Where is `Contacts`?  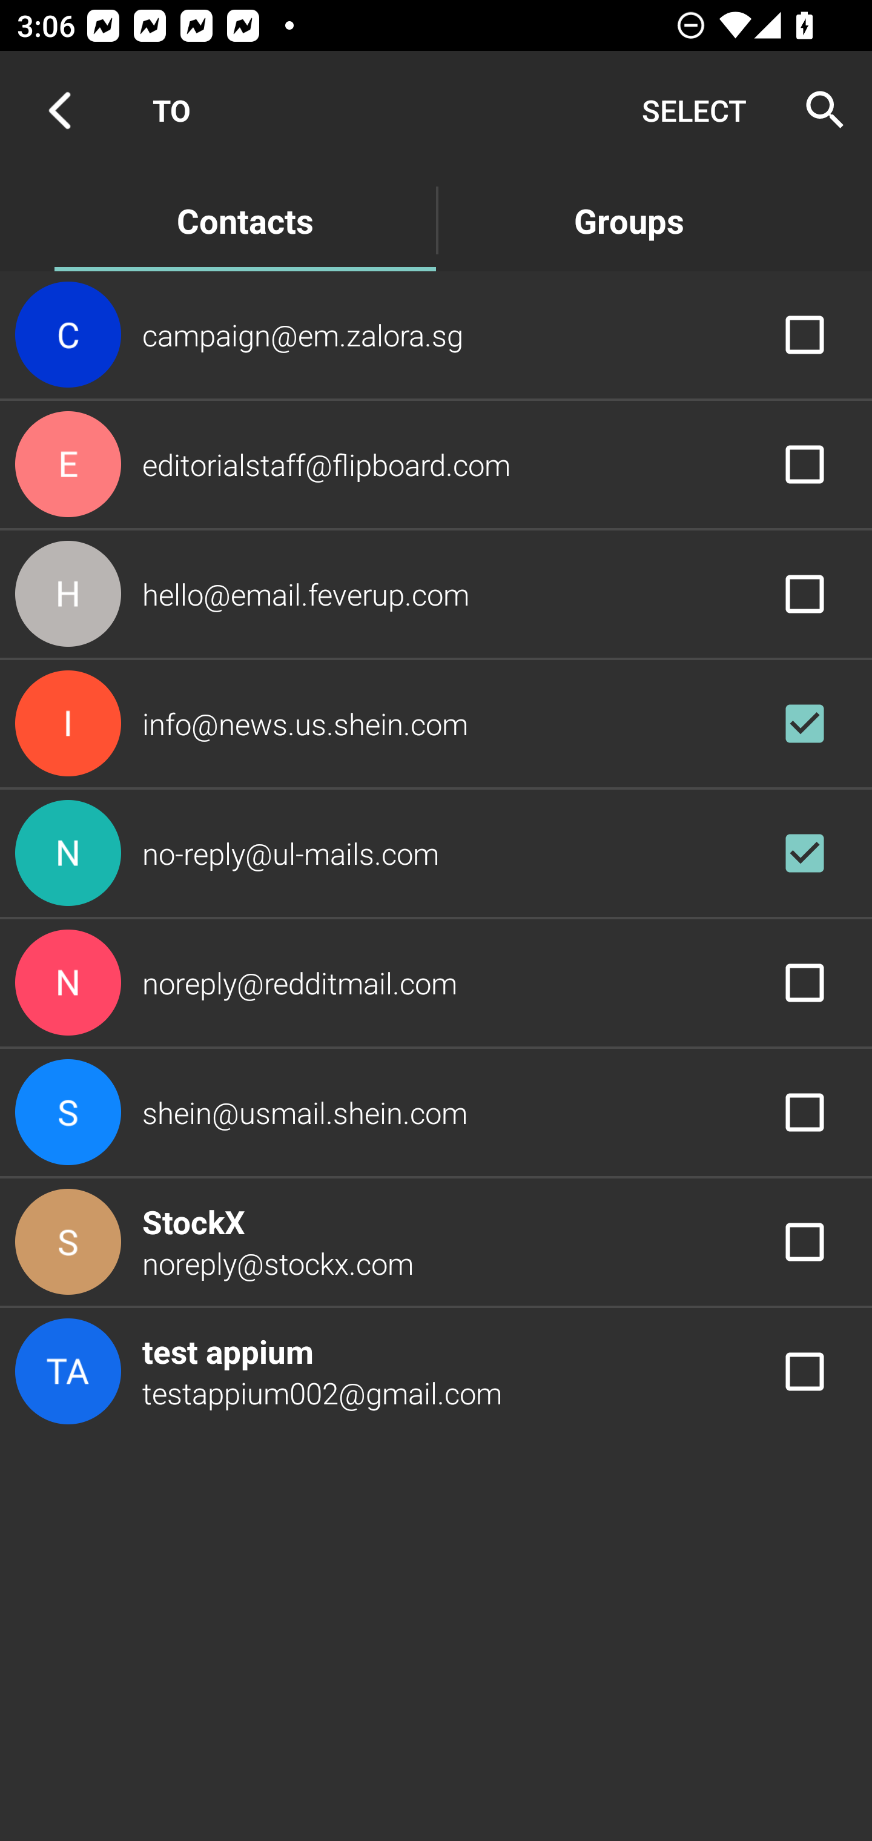 Contacts is located at coordinates (245, 219).